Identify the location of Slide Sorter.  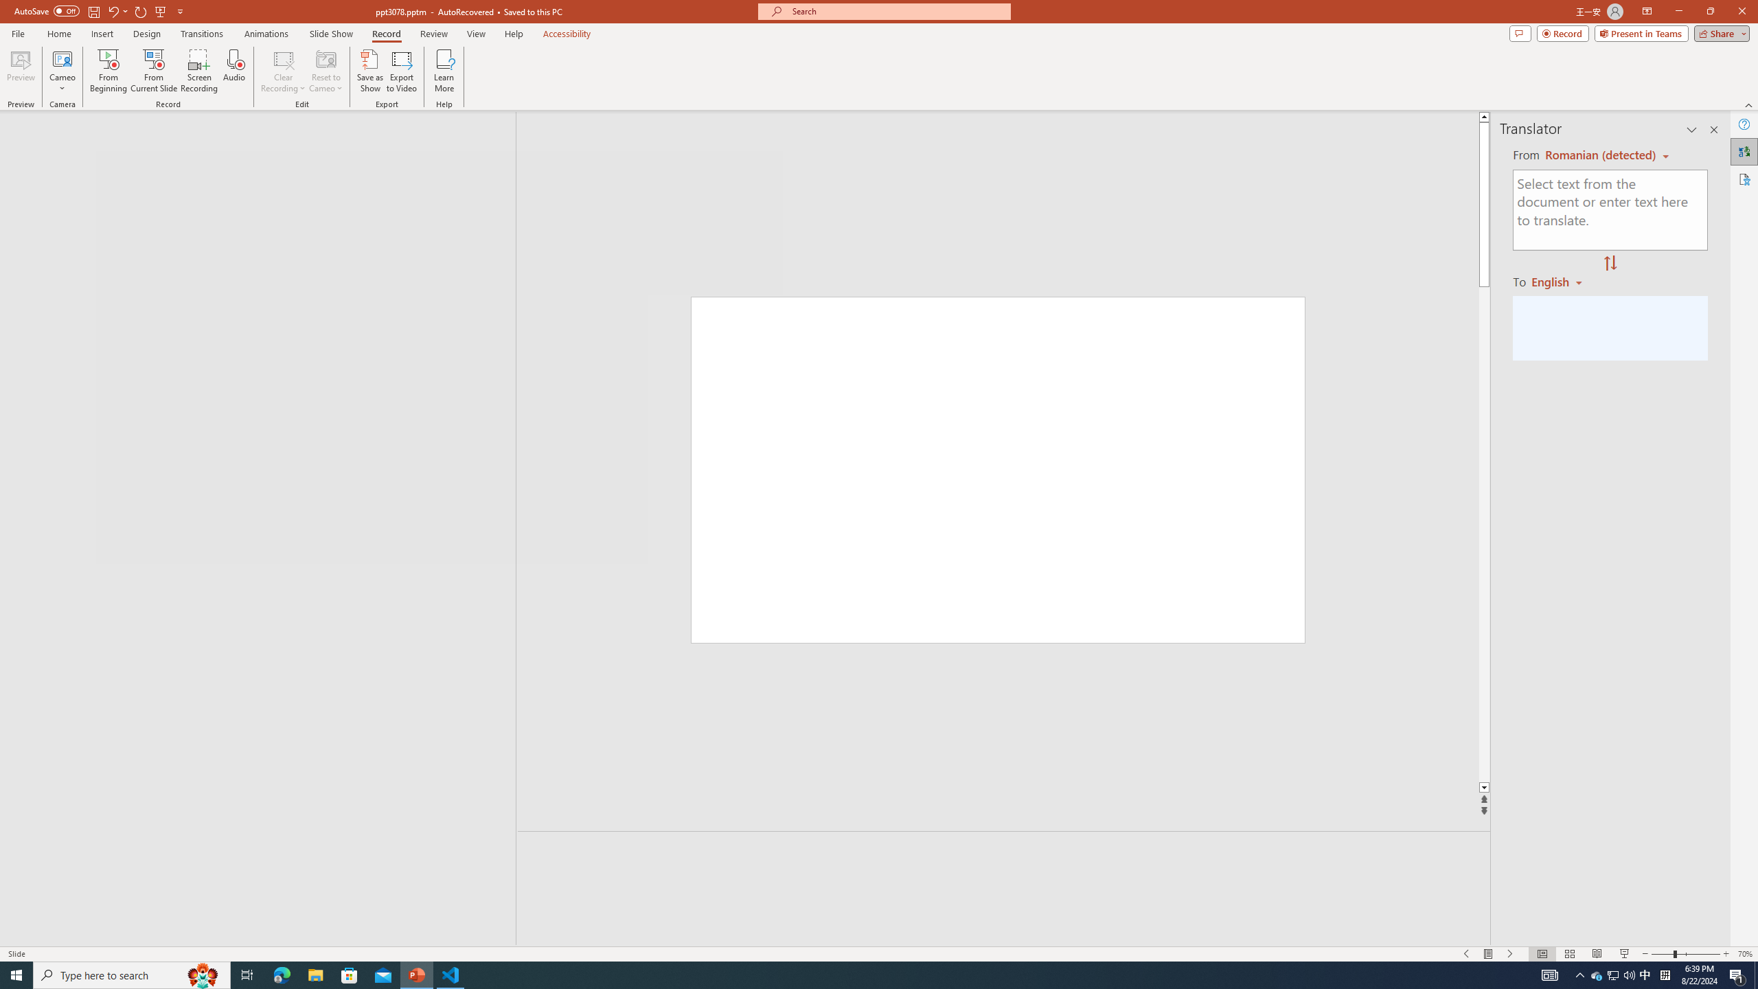
(1570, 954).